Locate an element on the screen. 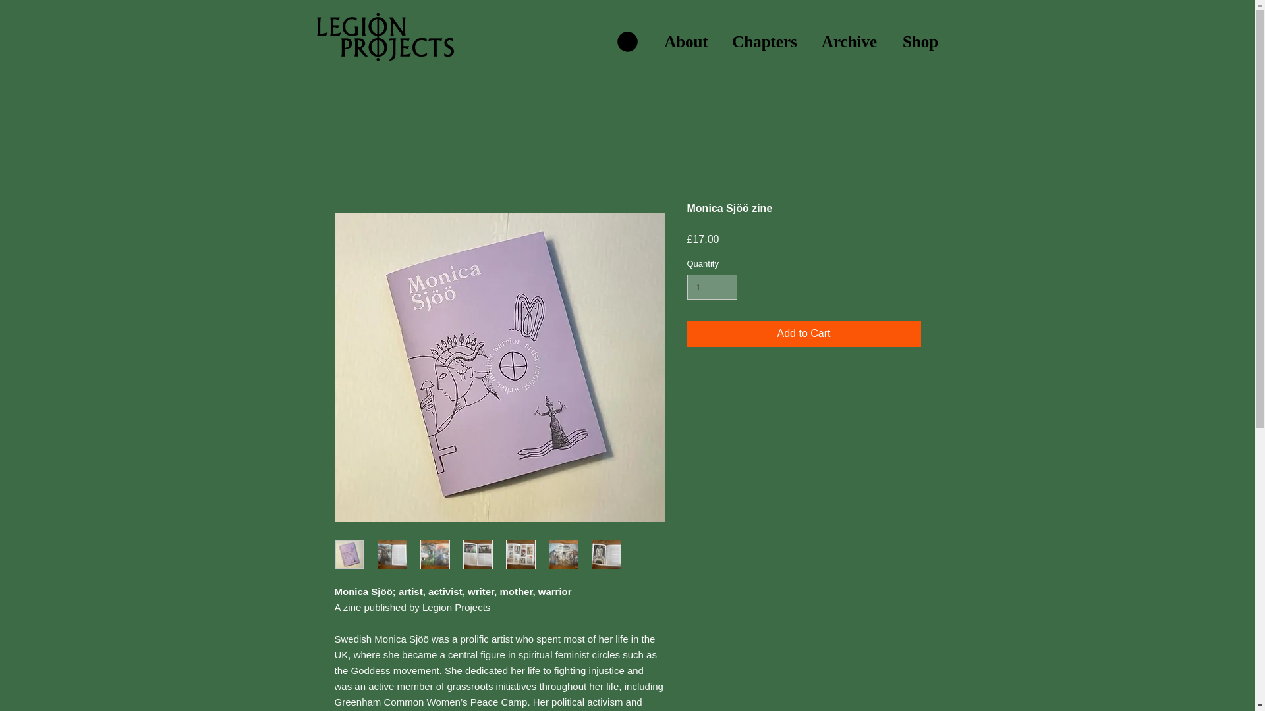 Image resolution: width=1265 pixels, height=711 pixels. Add to Cart is located at coordinates (804, 334).